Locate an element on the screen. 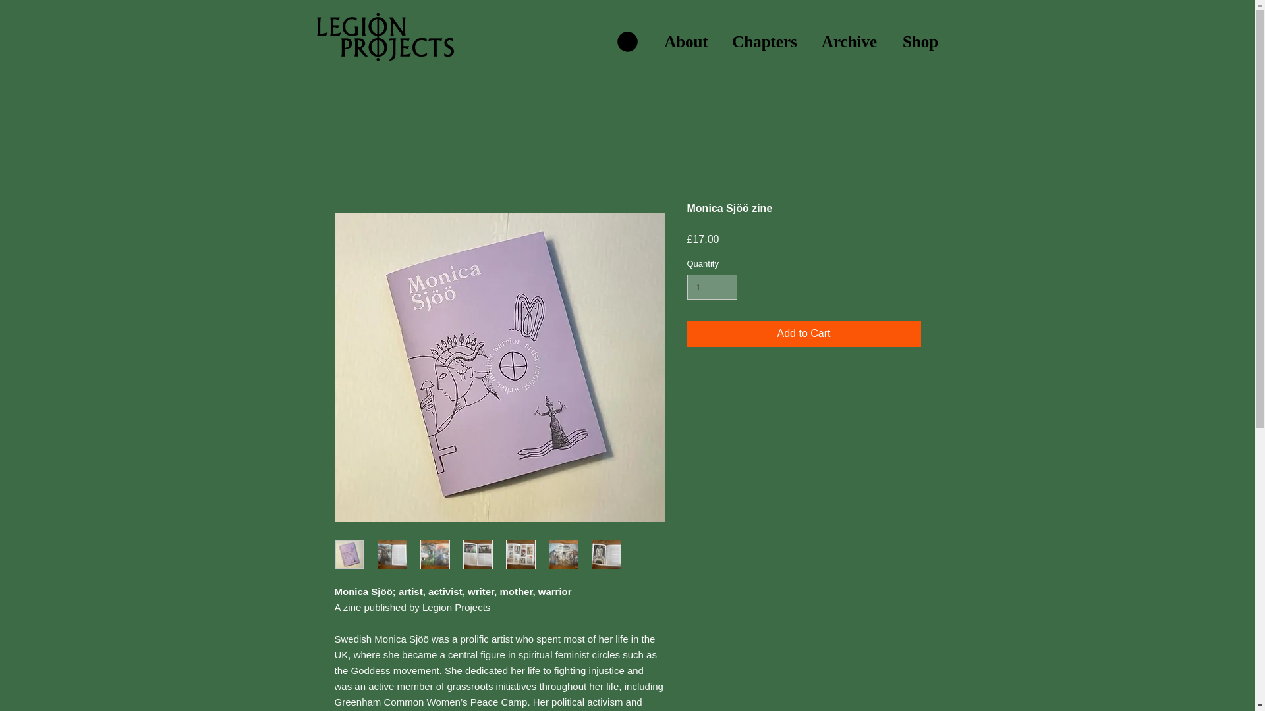 Image resolution: width=1265 pixels, height=711 pixels. Add to Cart is located at coordinates (804, 334).